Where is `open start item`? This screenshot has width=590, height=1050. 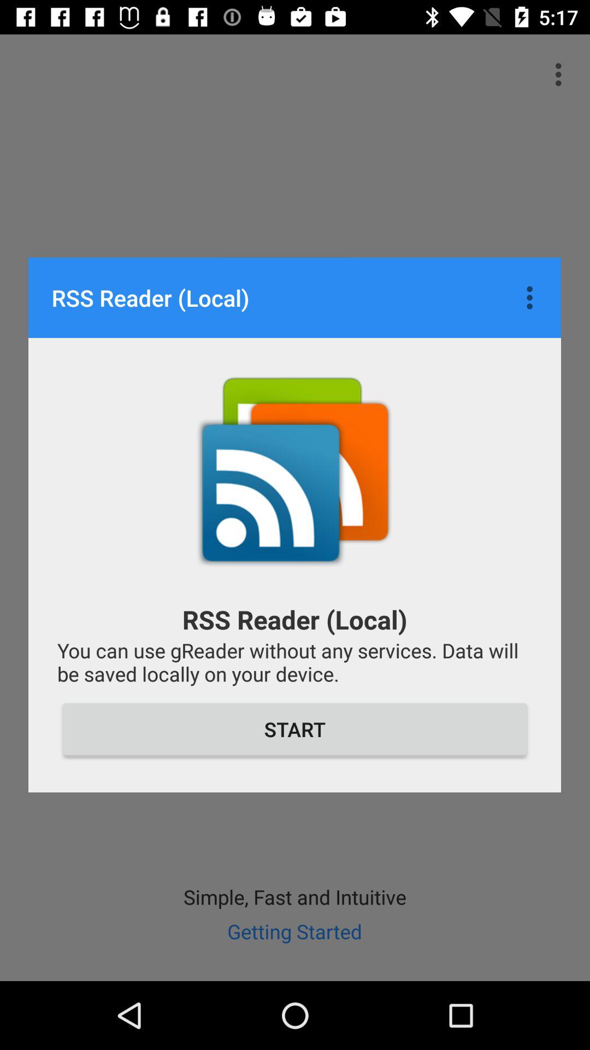
open start item is located at coordinates (295, 729).